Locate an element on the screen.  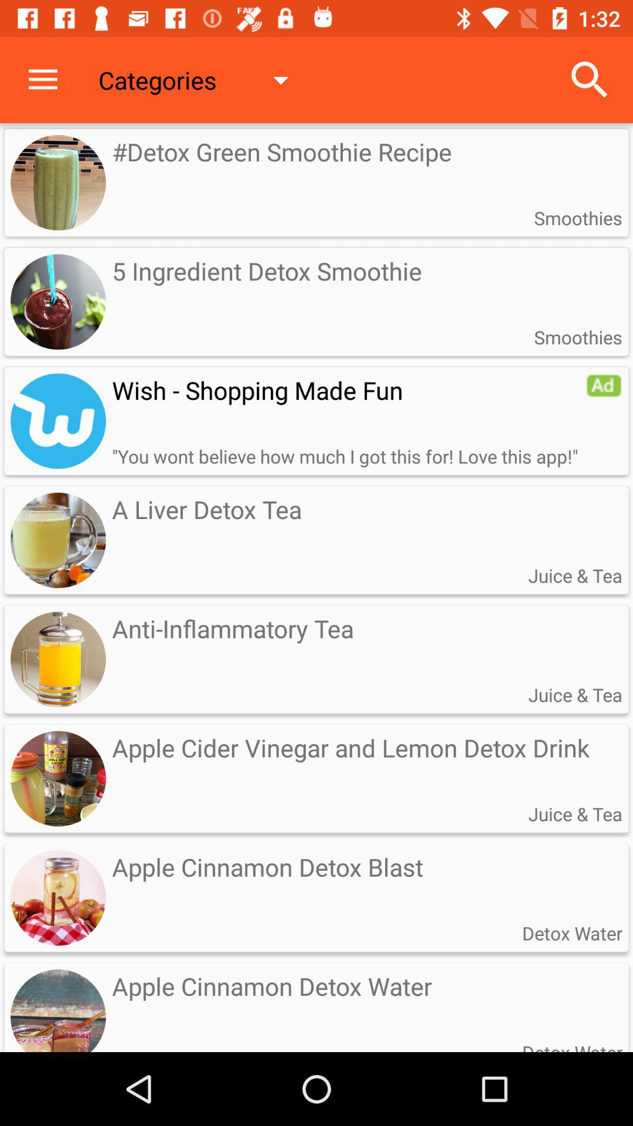
redirect to advertisement website is located at coordinates (604, 385).